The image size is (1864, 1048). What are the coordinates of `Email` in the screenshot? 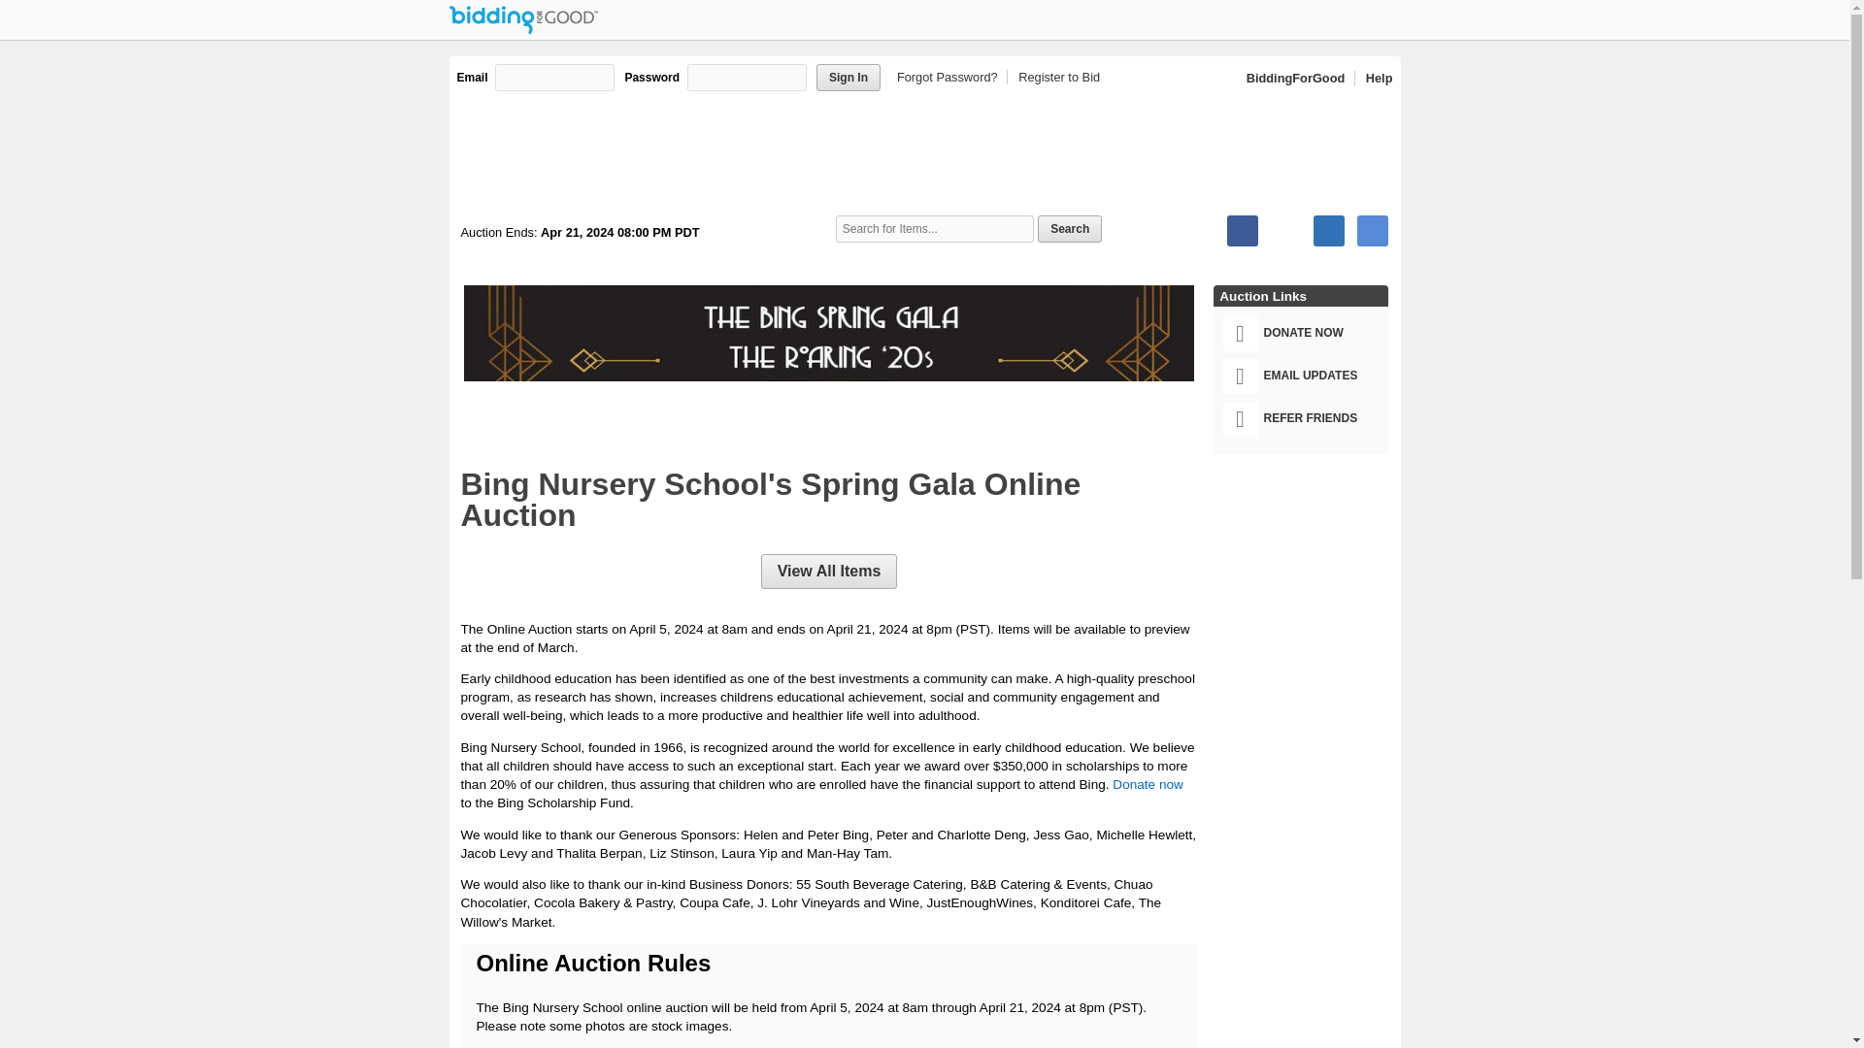 It's located at (1373, 231).